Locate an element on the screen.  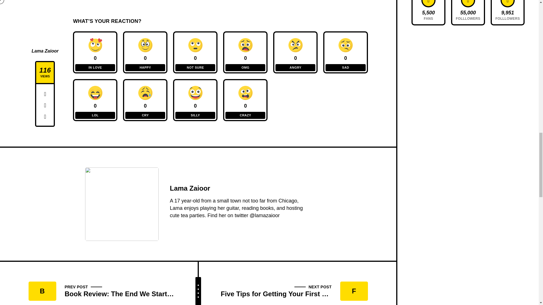
Book Review: The End We Start From - Megan Hunter is located at coordinates (111, 283).